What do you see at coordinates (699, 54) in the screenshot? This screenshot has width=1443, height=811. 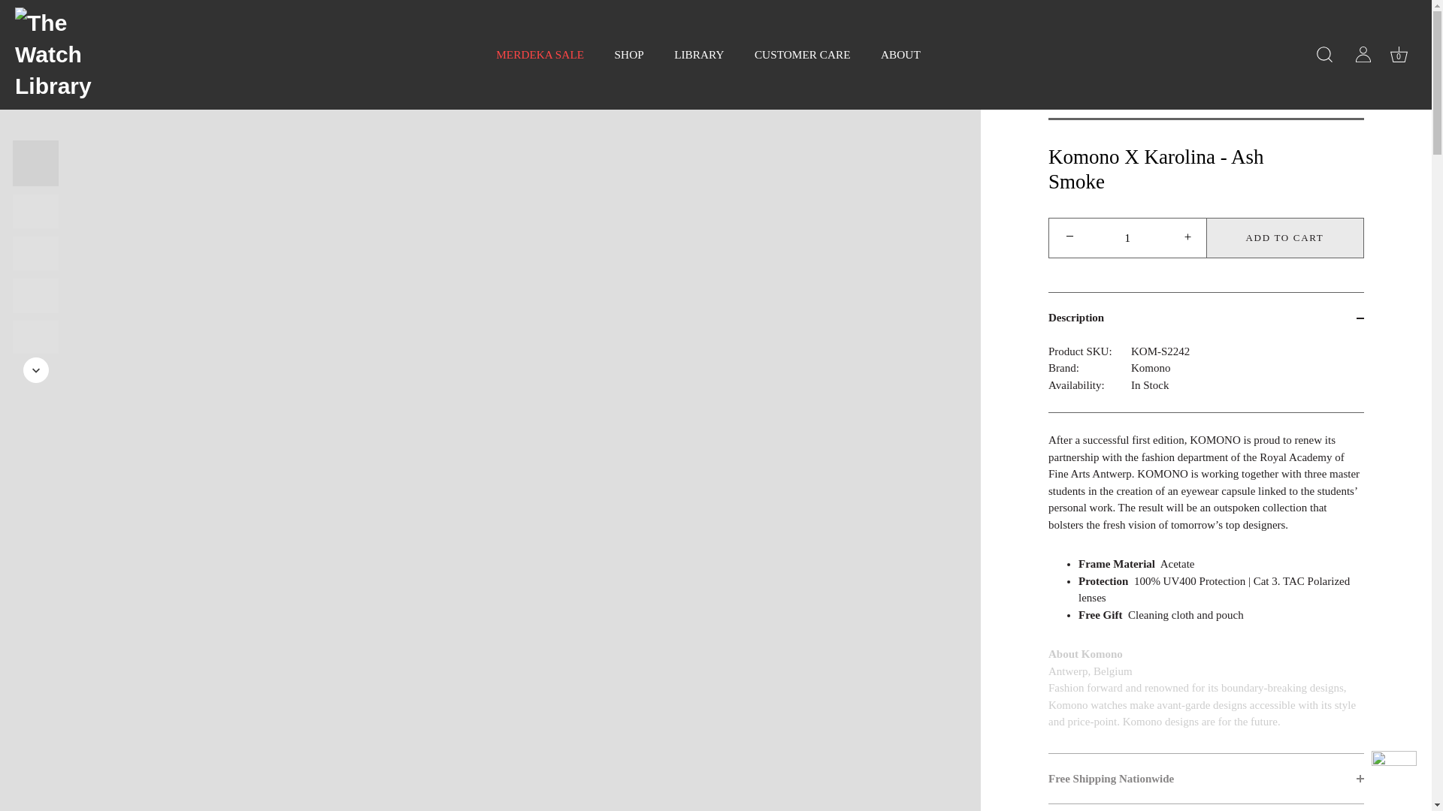 I see `LIBRARY` at bounding box center [699, 54].